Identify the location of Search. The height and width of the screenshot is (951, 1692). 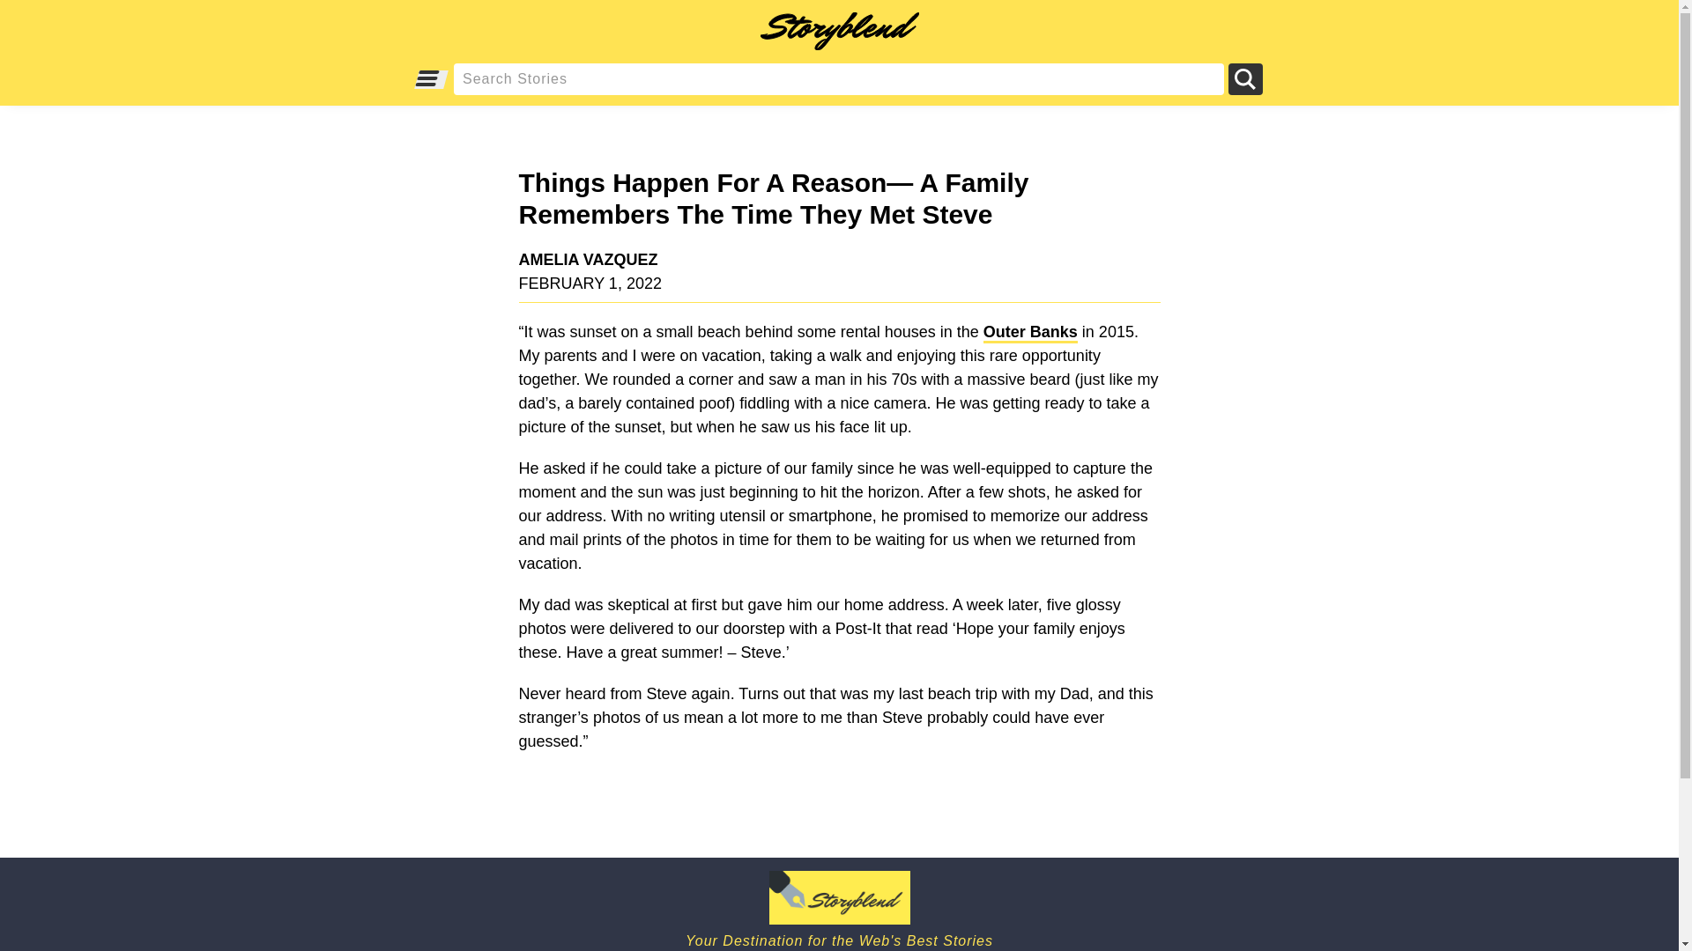
(1244, 79).